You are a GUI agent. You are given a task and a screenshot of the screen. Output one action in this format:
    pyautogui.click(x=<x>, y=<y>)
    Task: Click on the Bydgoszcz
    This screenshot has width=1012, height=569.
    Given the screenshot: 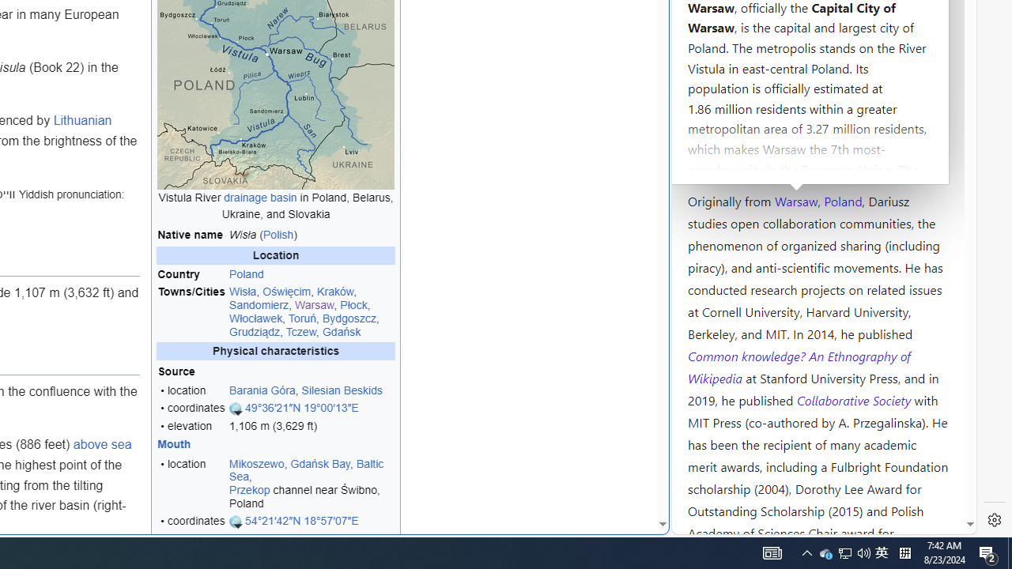 What is the action you would take?
    pyautogui.click(x=349, y=318)
    